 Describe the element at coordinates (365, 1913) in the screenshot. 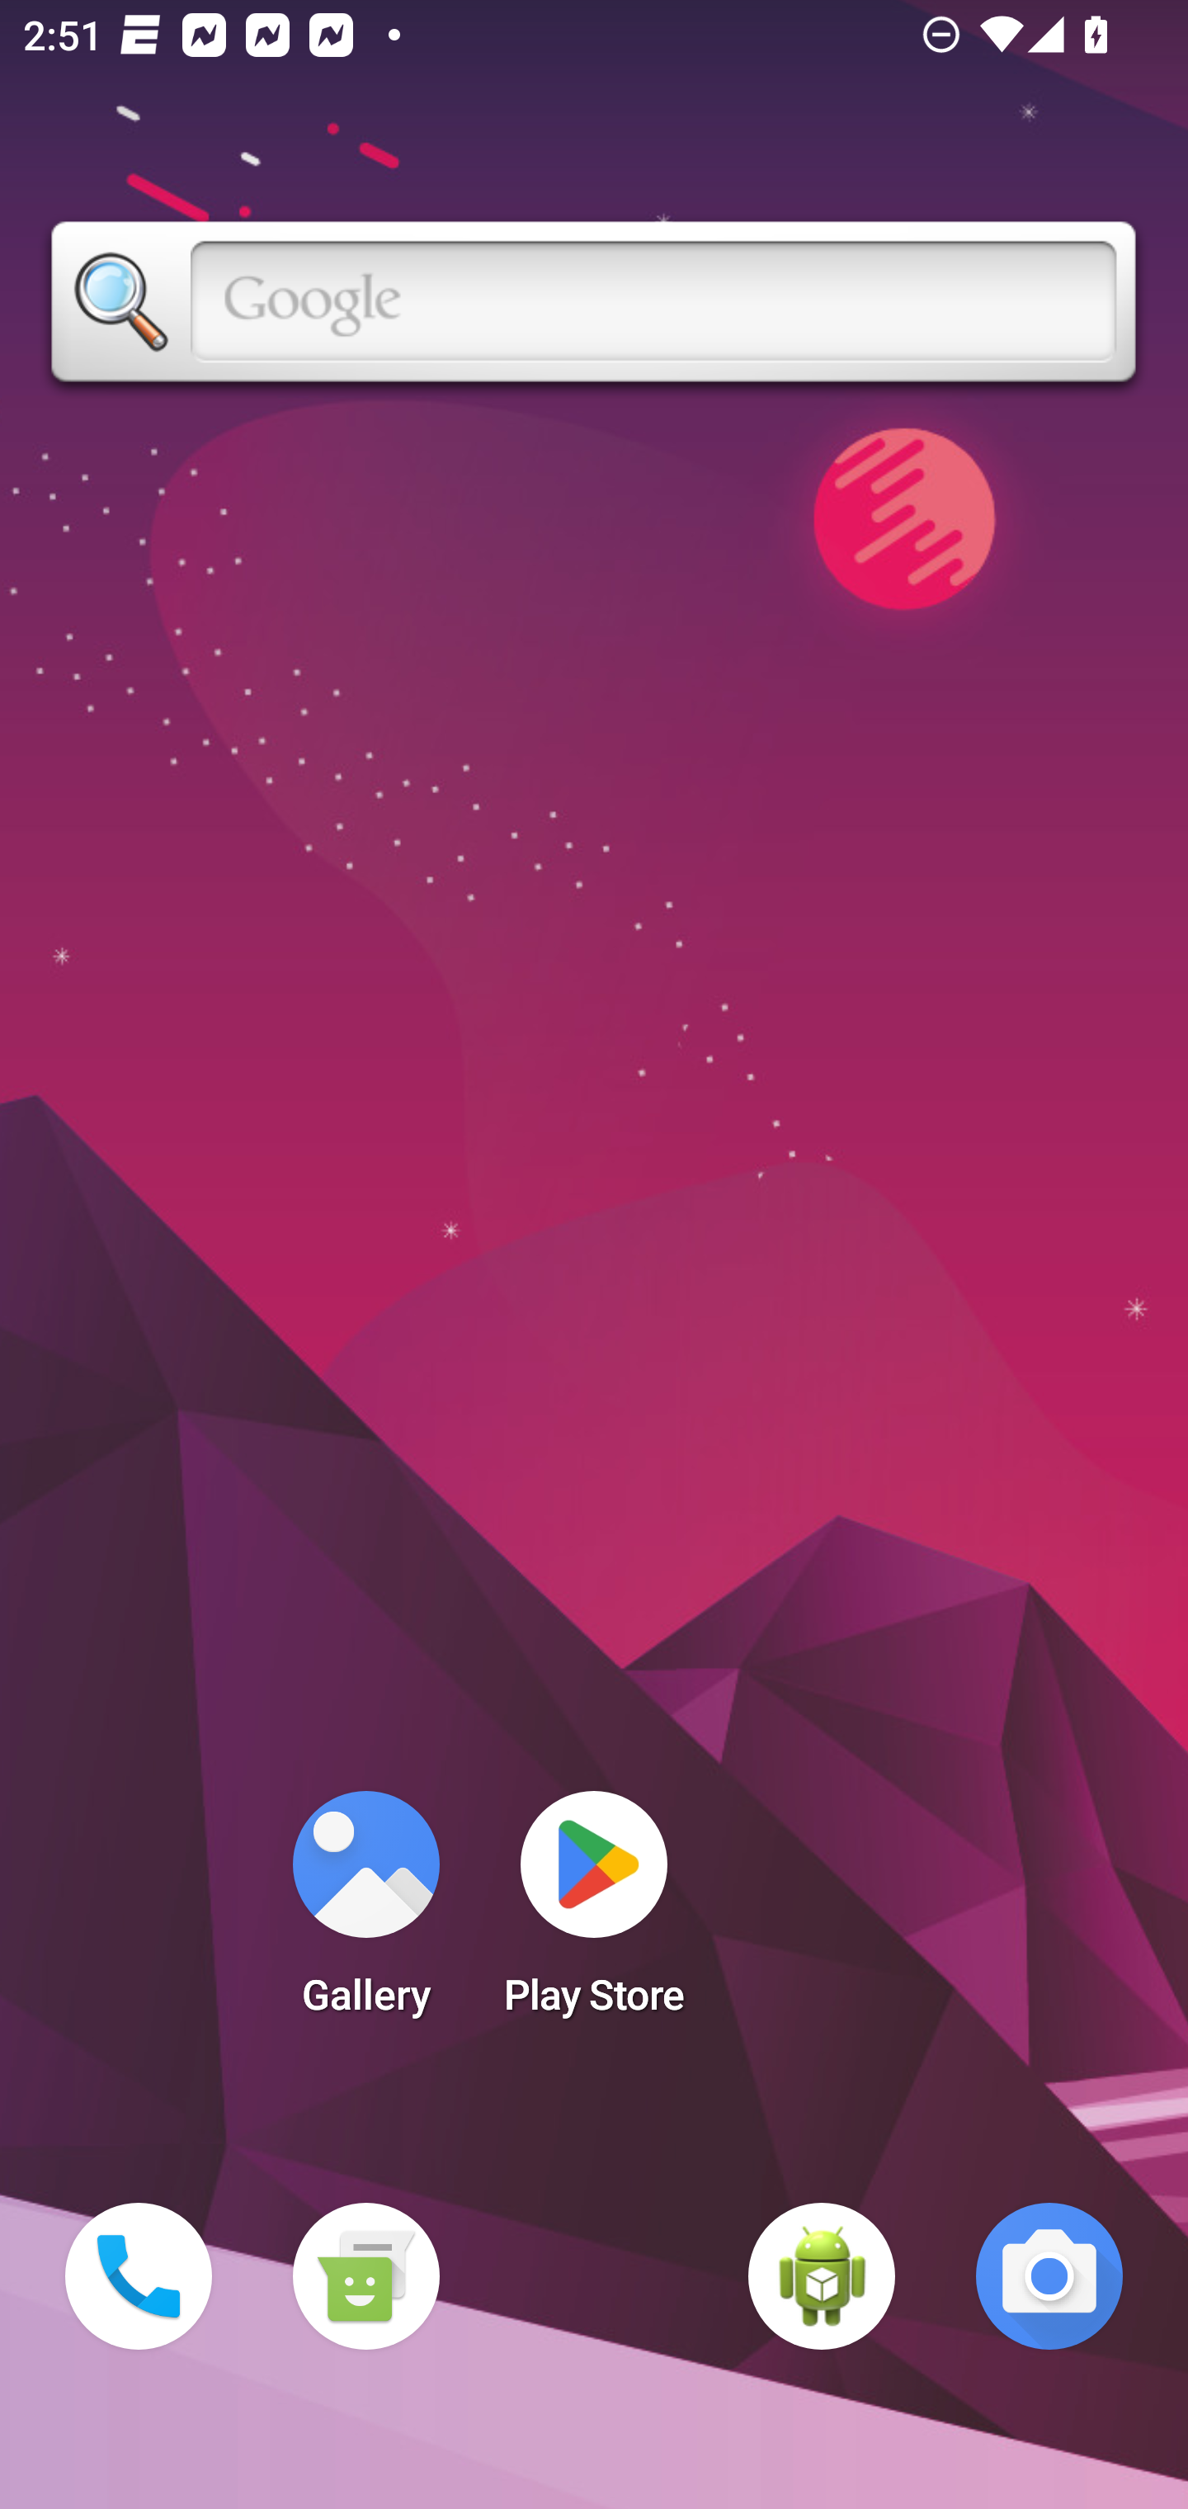

I see `Gallery` at that location.